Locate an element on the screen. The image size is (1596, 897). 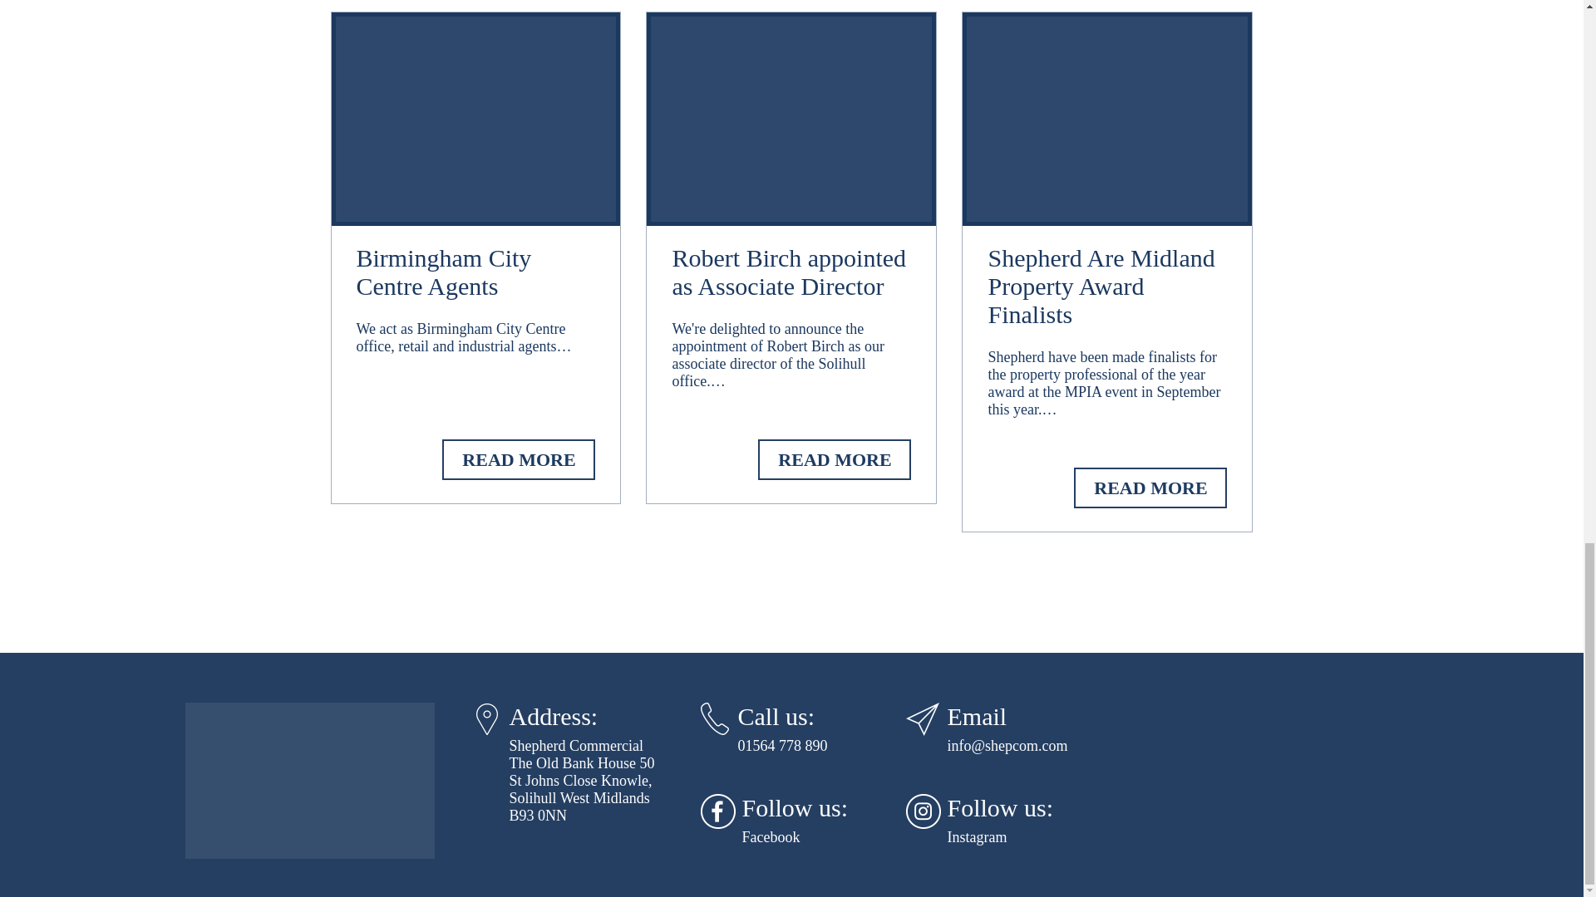
READ MORE is located at coordinates (1150, 488).